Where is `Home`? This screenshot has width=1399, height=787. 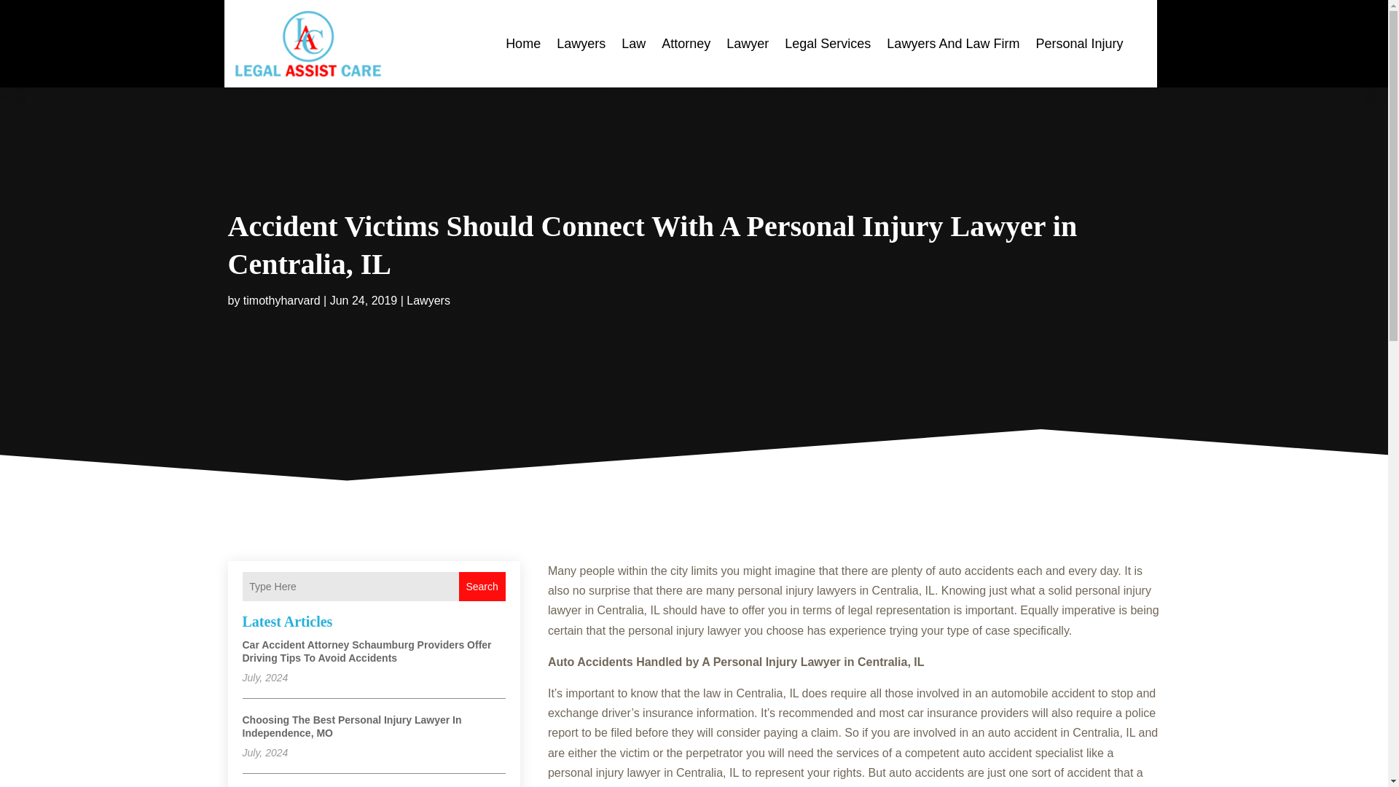
Home is located at coordinates (522, 44).